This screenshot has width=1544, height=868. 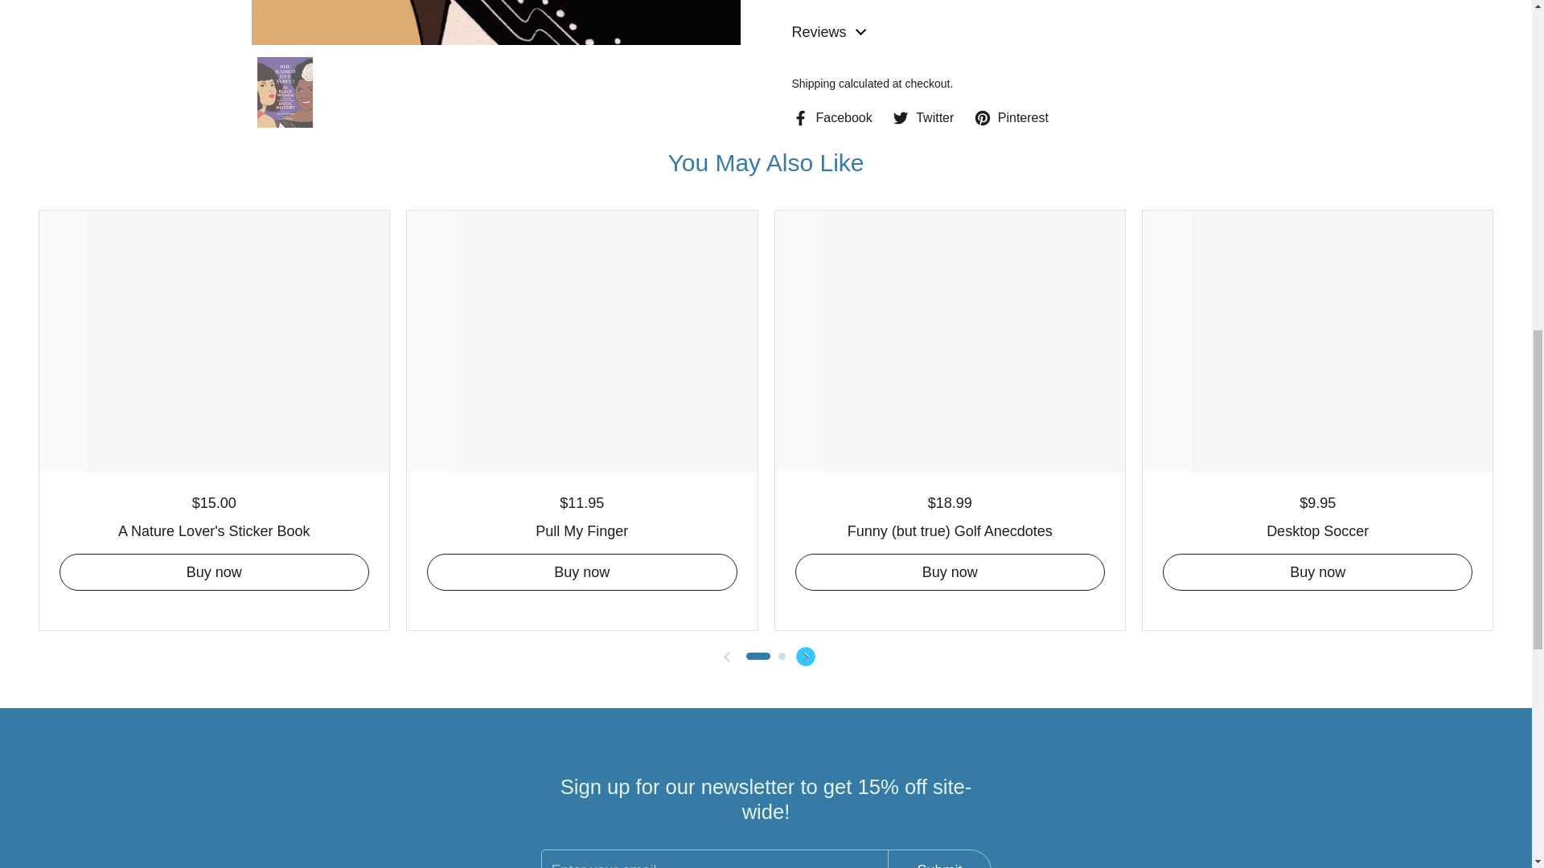 What do you see at coordinates (923, 117) in the screenshot?
I see `Share on twitter` at bounding box center [923, 117].